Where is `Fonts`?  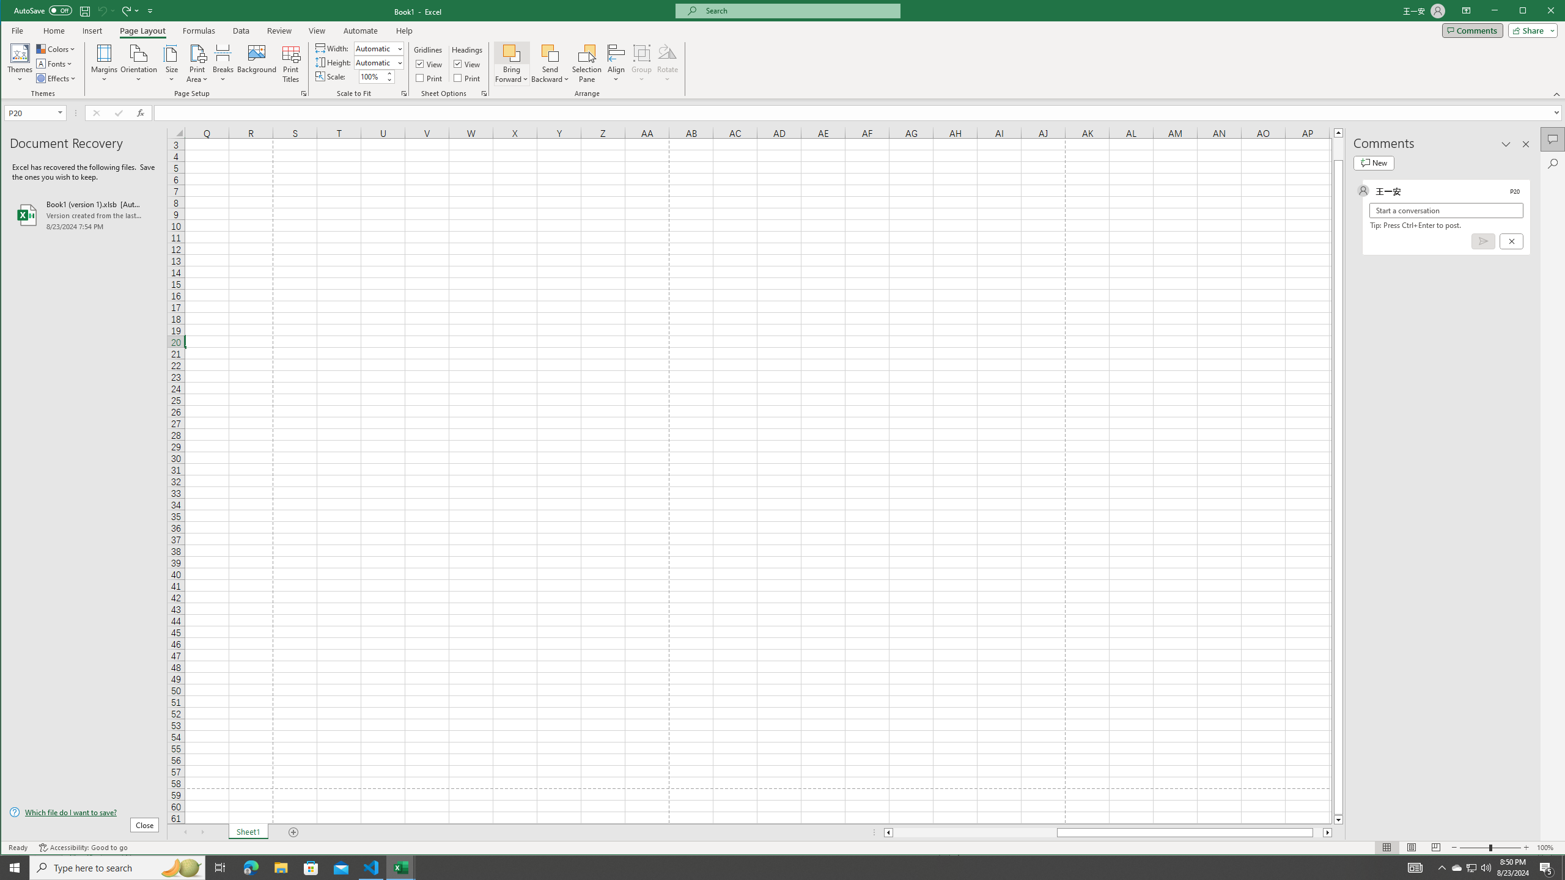
Fonts is located at coordinates (55, 64).